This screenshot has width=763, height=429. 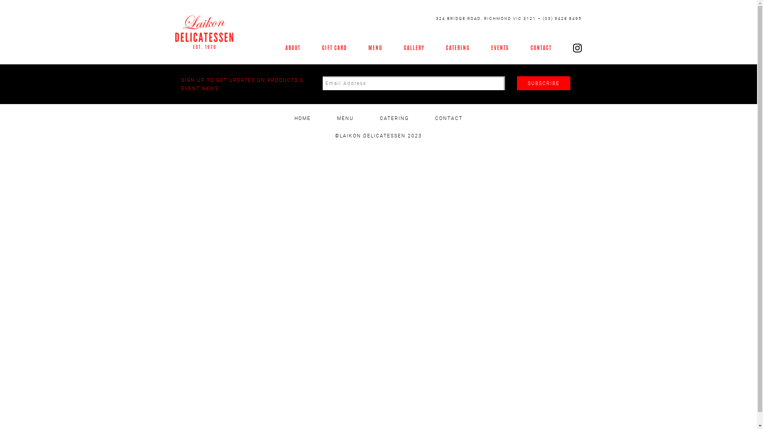 What do you see at coordinates (577, 48) in the screenshot?
I see `Instagram` at bounding box center [577, 48].